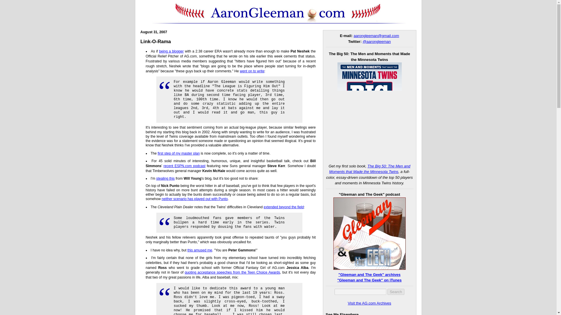  Describe the element at coordinates (179, 153) in the screenshot. I see `first step of my master plan` at that location.